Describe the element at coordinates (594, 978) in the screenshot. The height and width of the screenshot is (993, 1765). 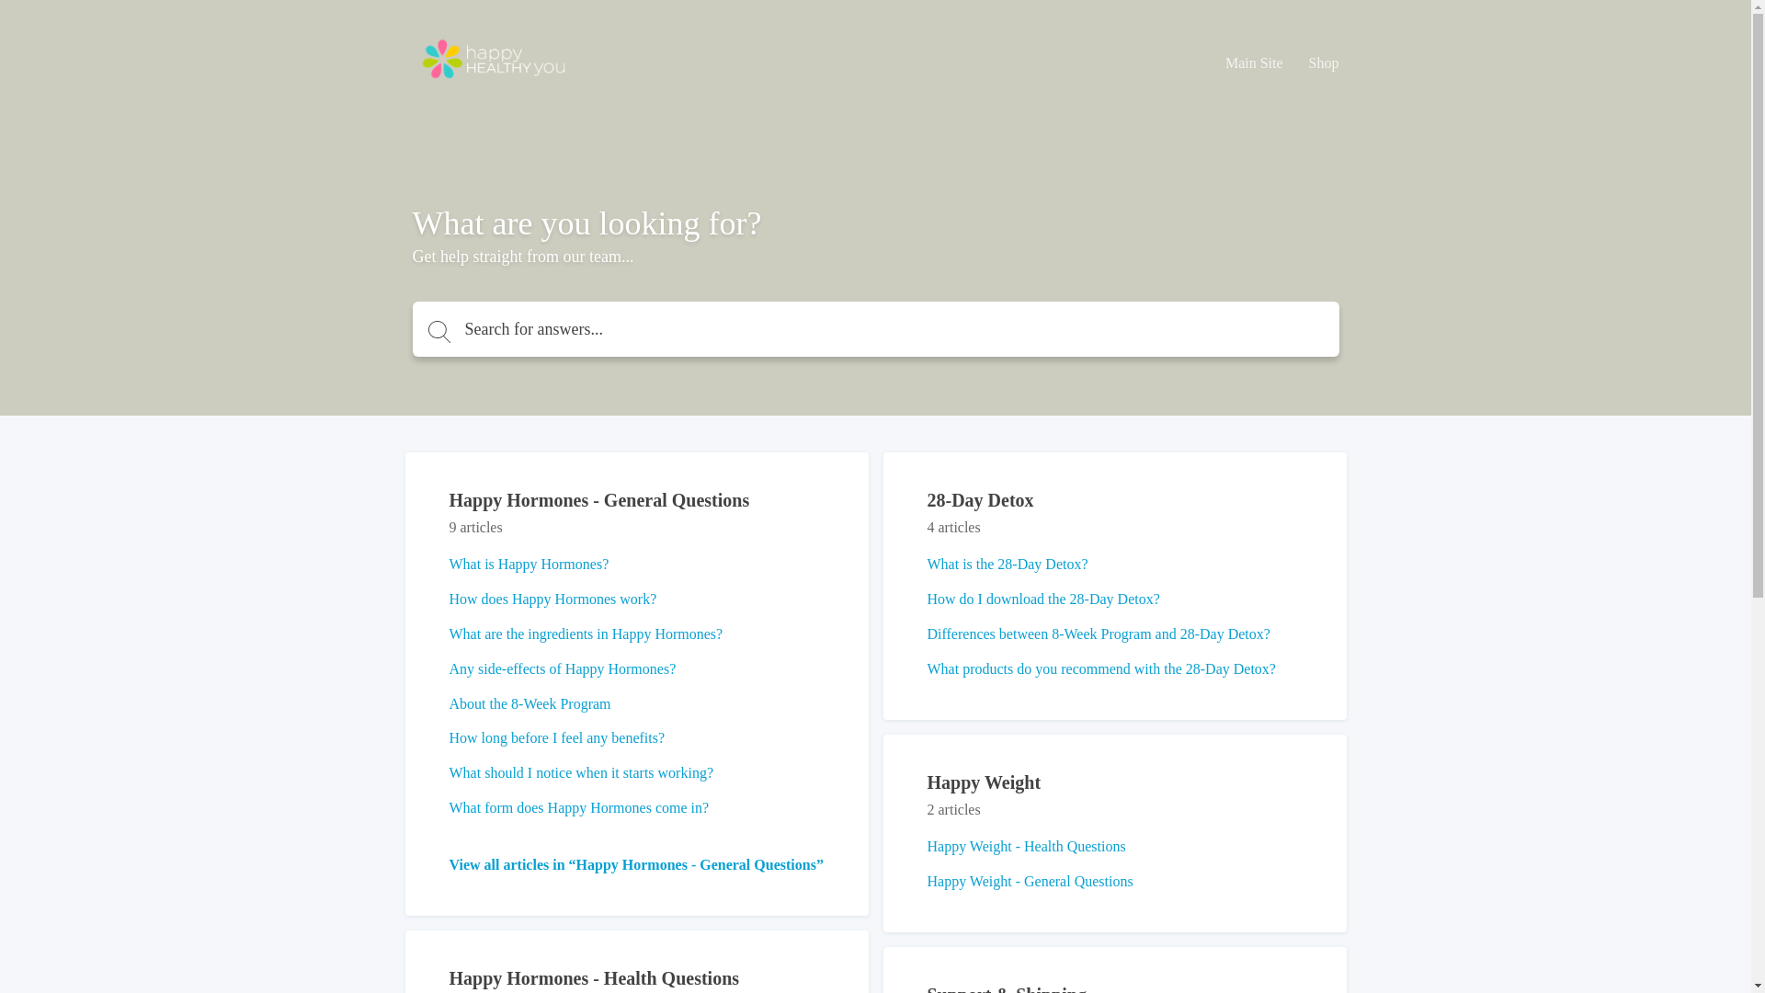
I see `Happy Hormones - Health Questions` at that location.